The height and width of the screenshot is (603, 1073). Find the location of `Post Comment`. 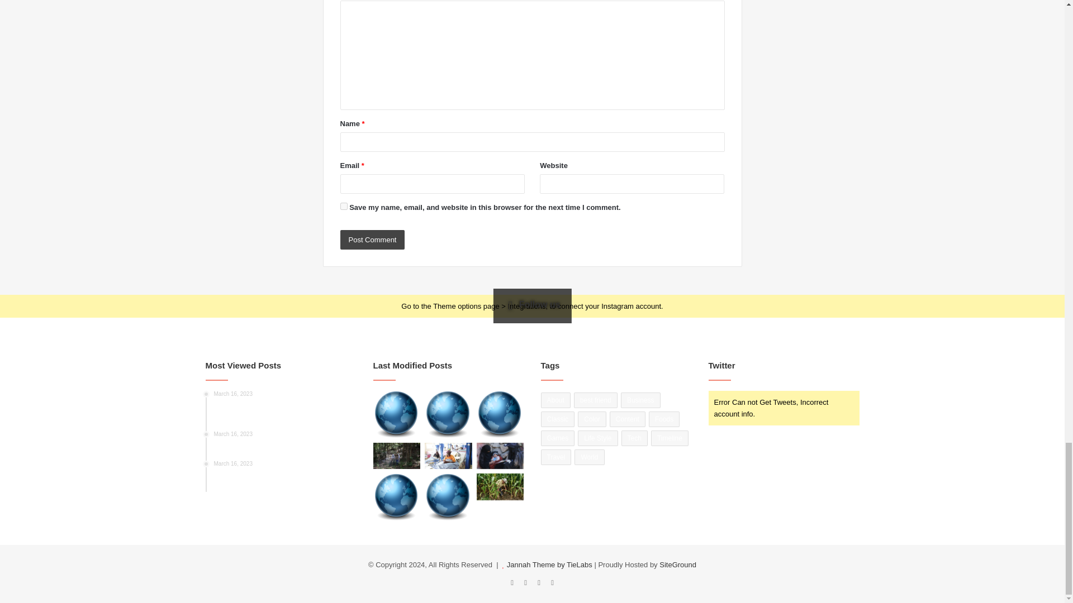

Post Comment is located at coordinates (372, 240).